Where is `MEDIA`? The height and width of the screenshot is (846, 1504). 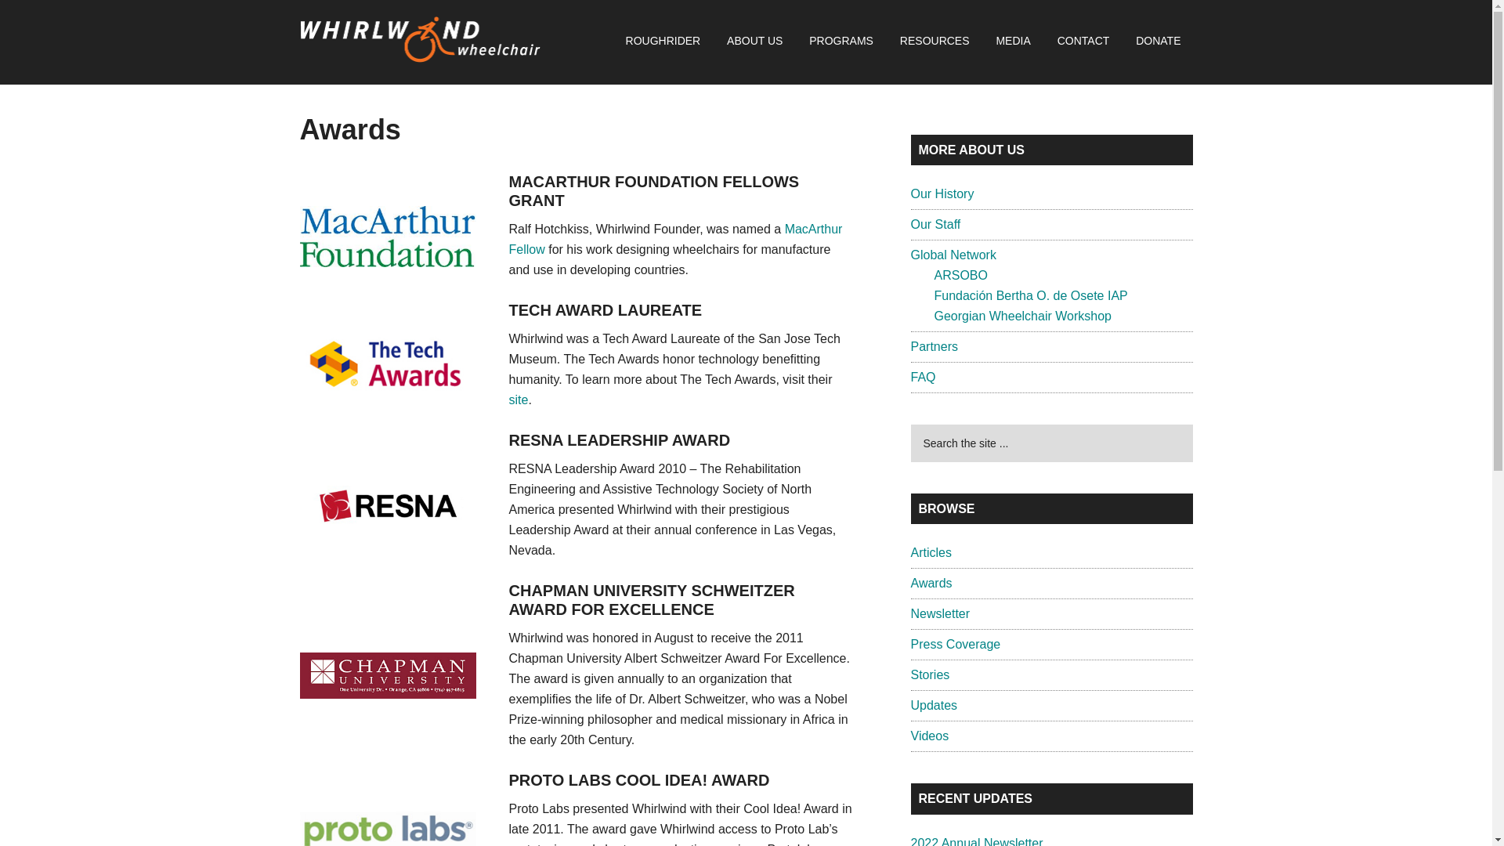
MEDIA is located at coordinates (1012, 41).